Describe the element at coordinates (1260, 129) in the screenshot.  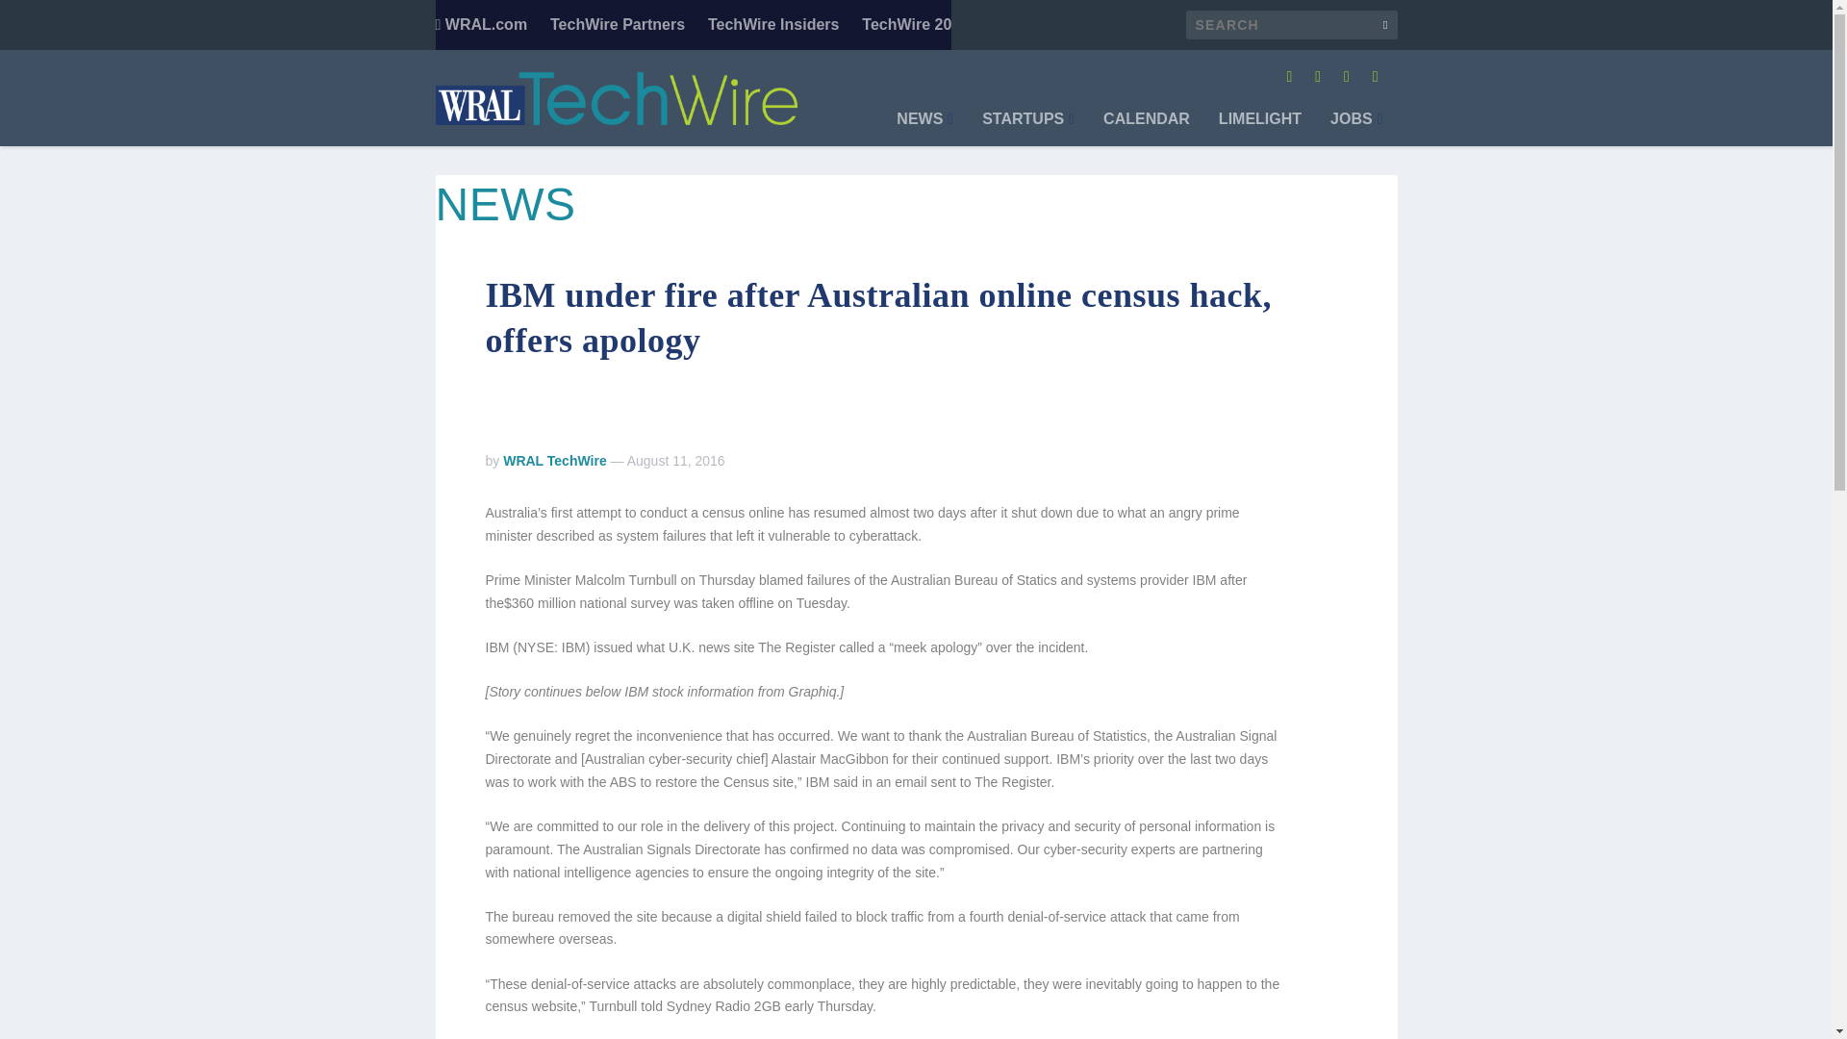
I see `LIMELIGHT` at that location.